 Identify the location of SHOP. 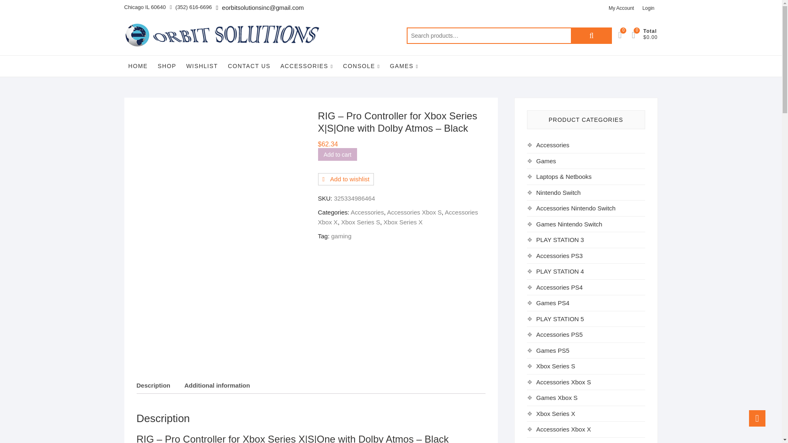
(167, 66).